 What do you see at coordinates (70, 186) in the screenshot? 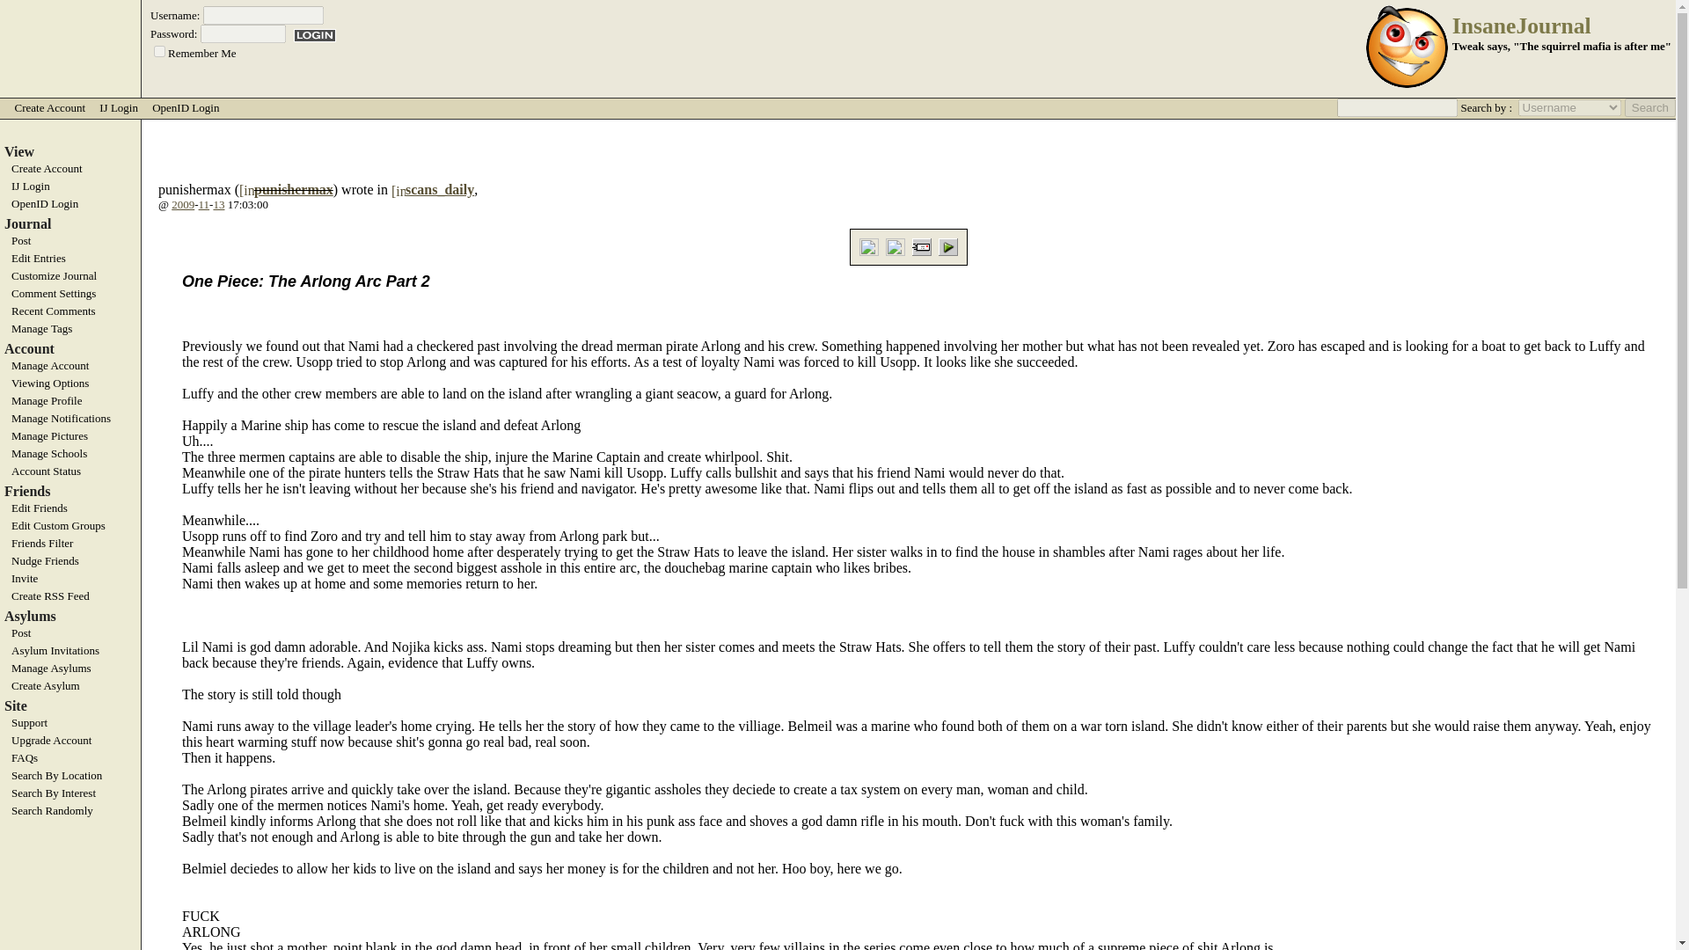
I see `IJ Login` at bounding box center [70, 186].